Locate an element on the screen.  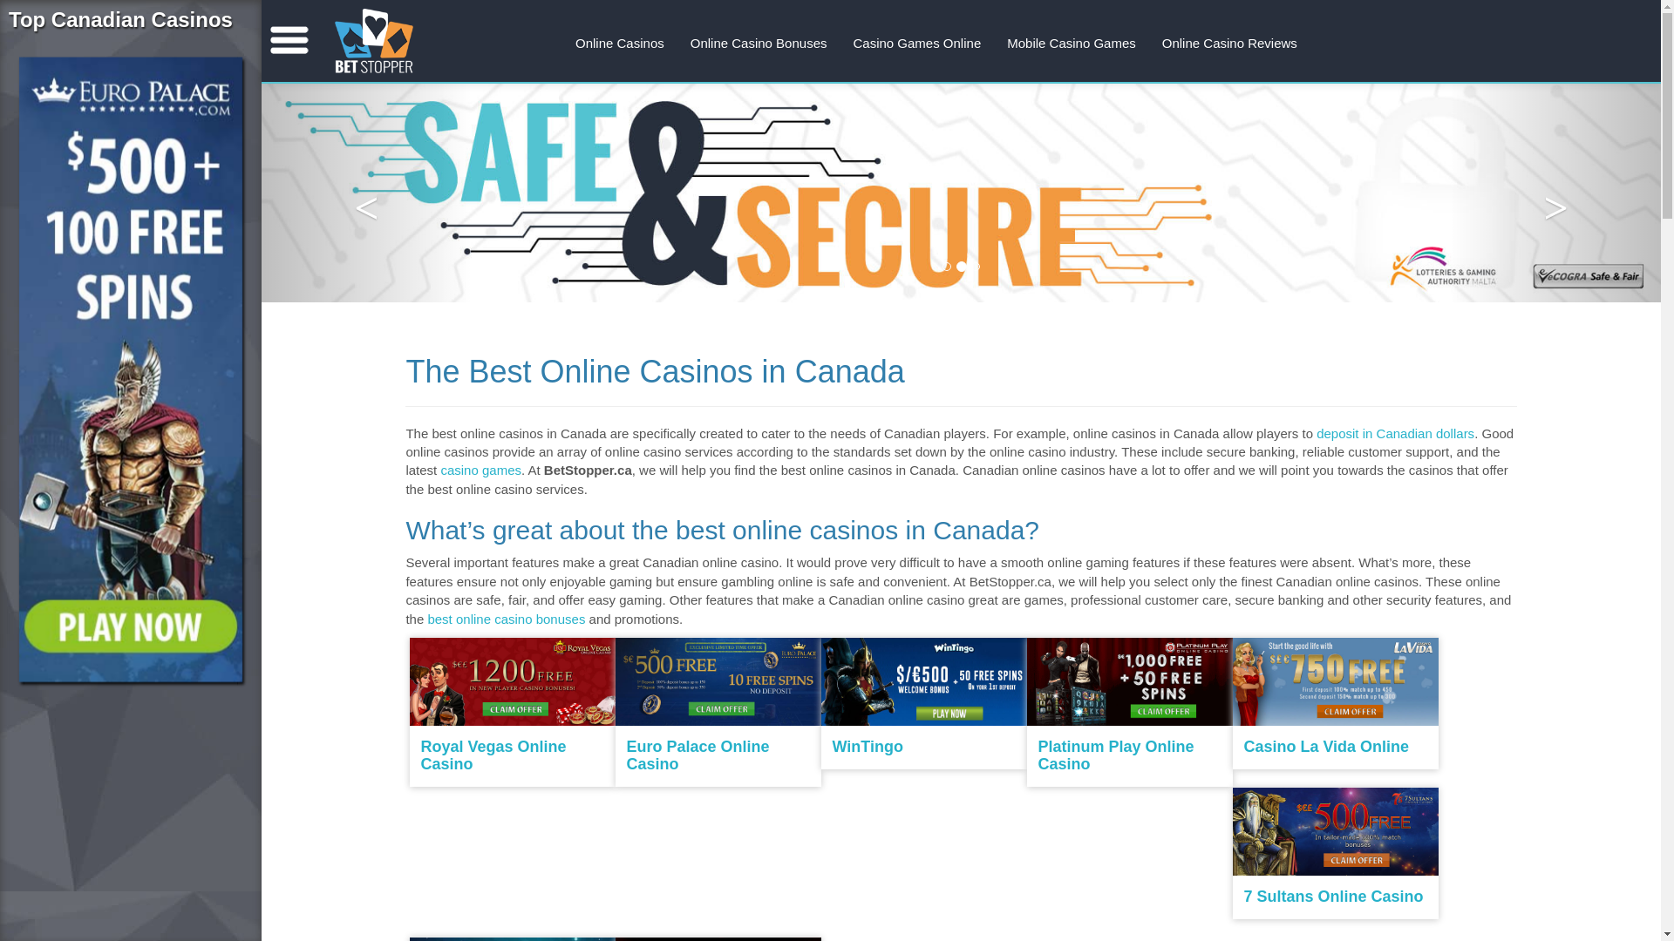
Online Casino Reviews is located at coordinates (1229, 44).